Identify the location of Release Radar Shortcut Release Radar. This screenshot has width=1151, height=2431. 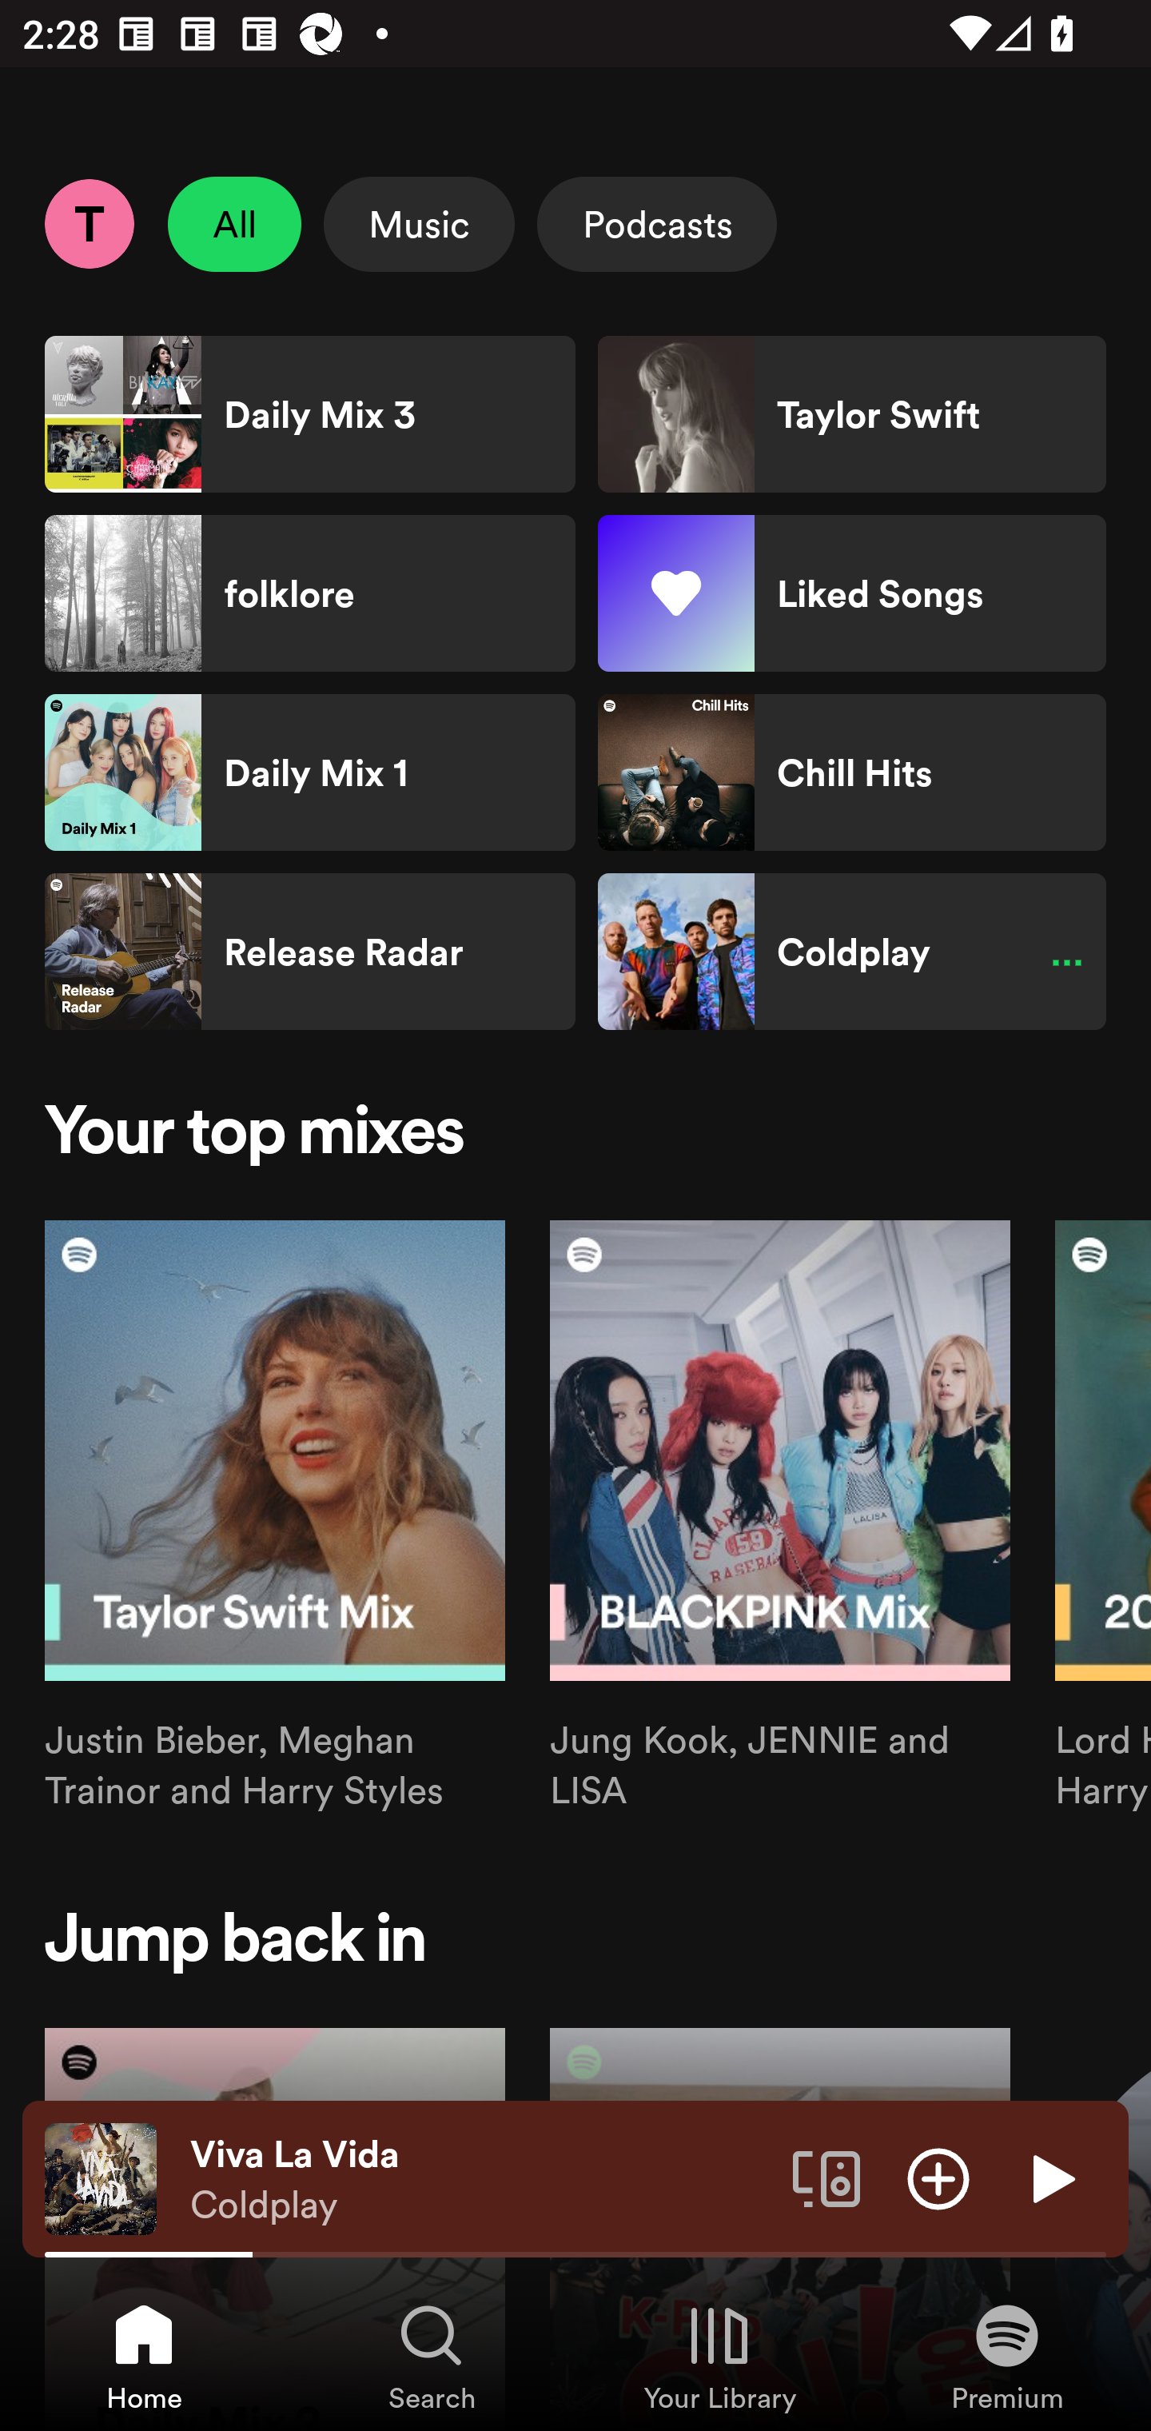
(310, 952).